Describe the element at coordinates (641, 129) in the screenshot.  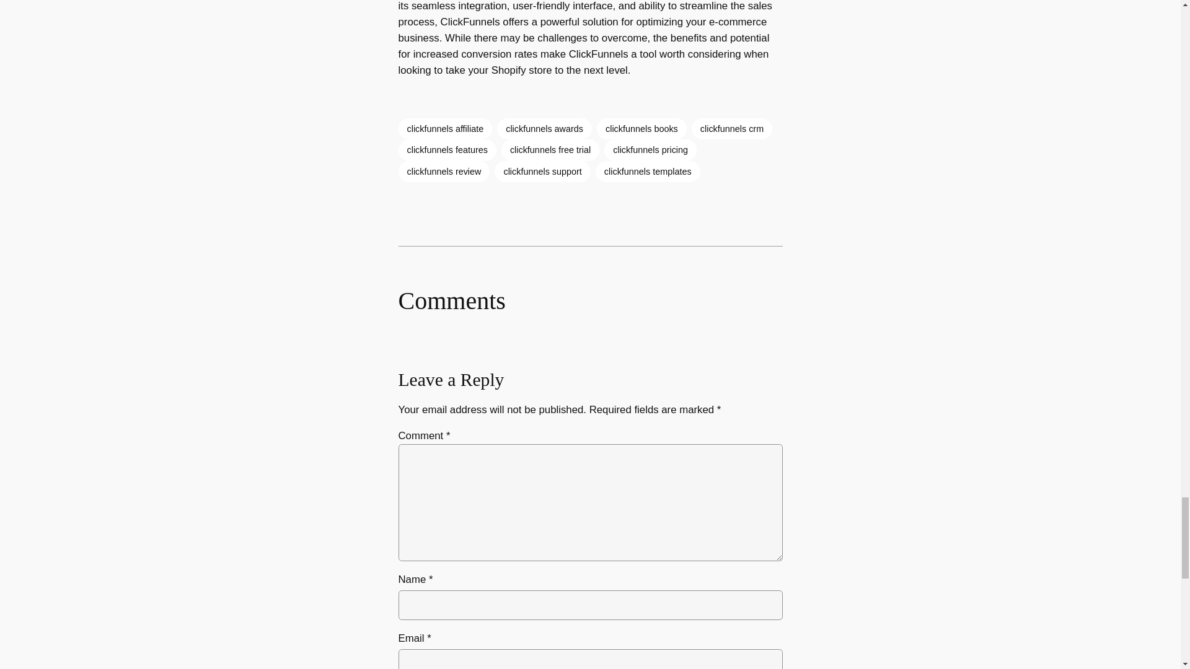
I see `clickfunnels books` at that location.